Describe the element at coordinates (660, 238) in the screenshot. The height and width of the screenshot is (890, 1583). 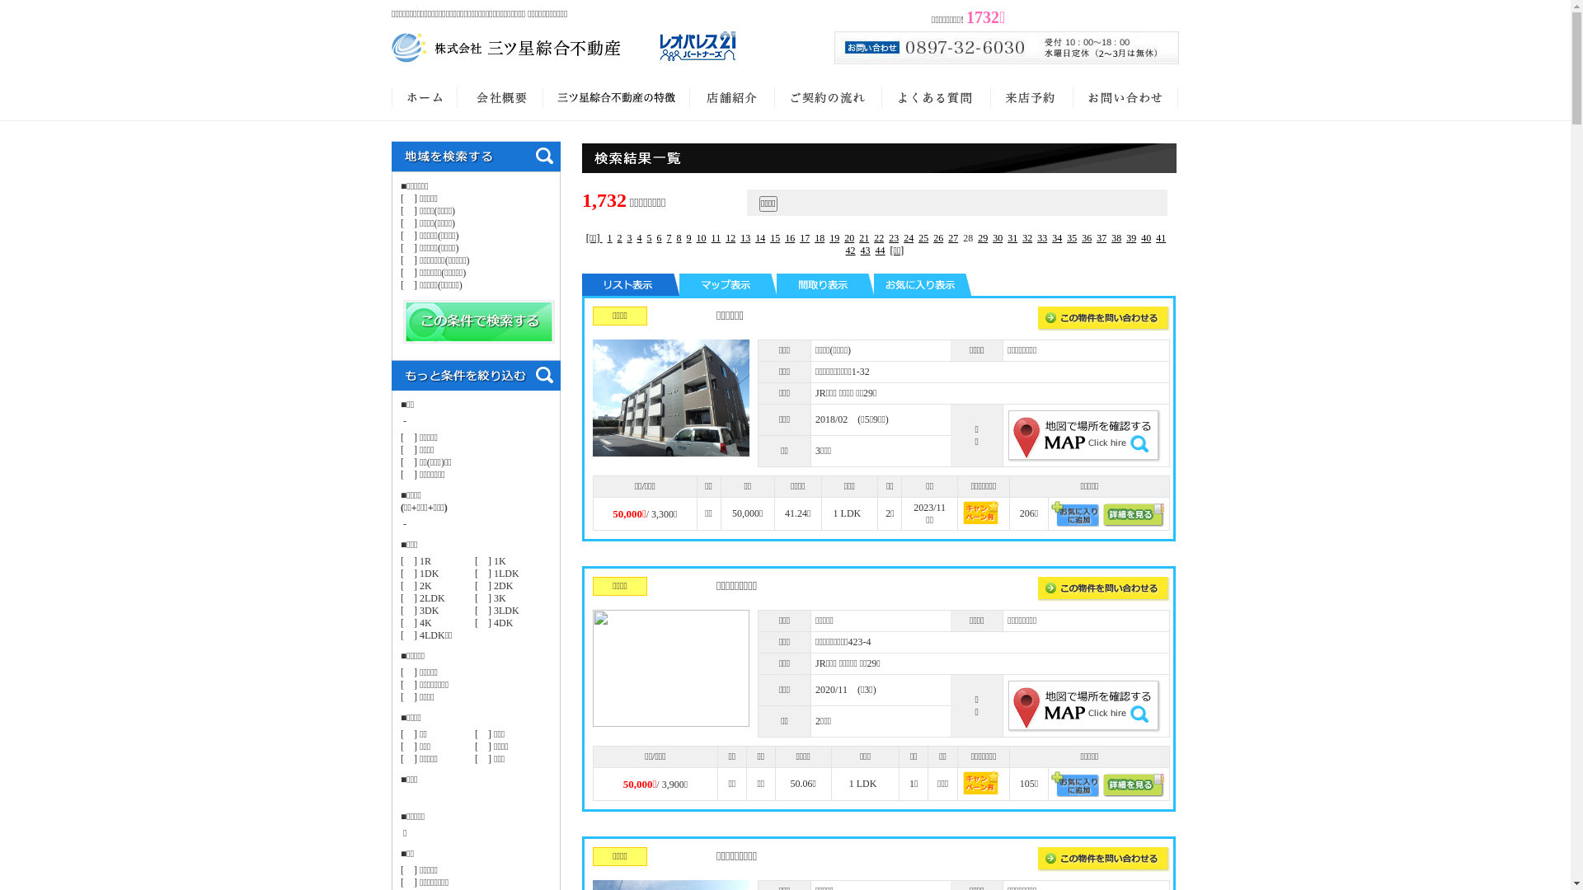
I see `6` at that location.